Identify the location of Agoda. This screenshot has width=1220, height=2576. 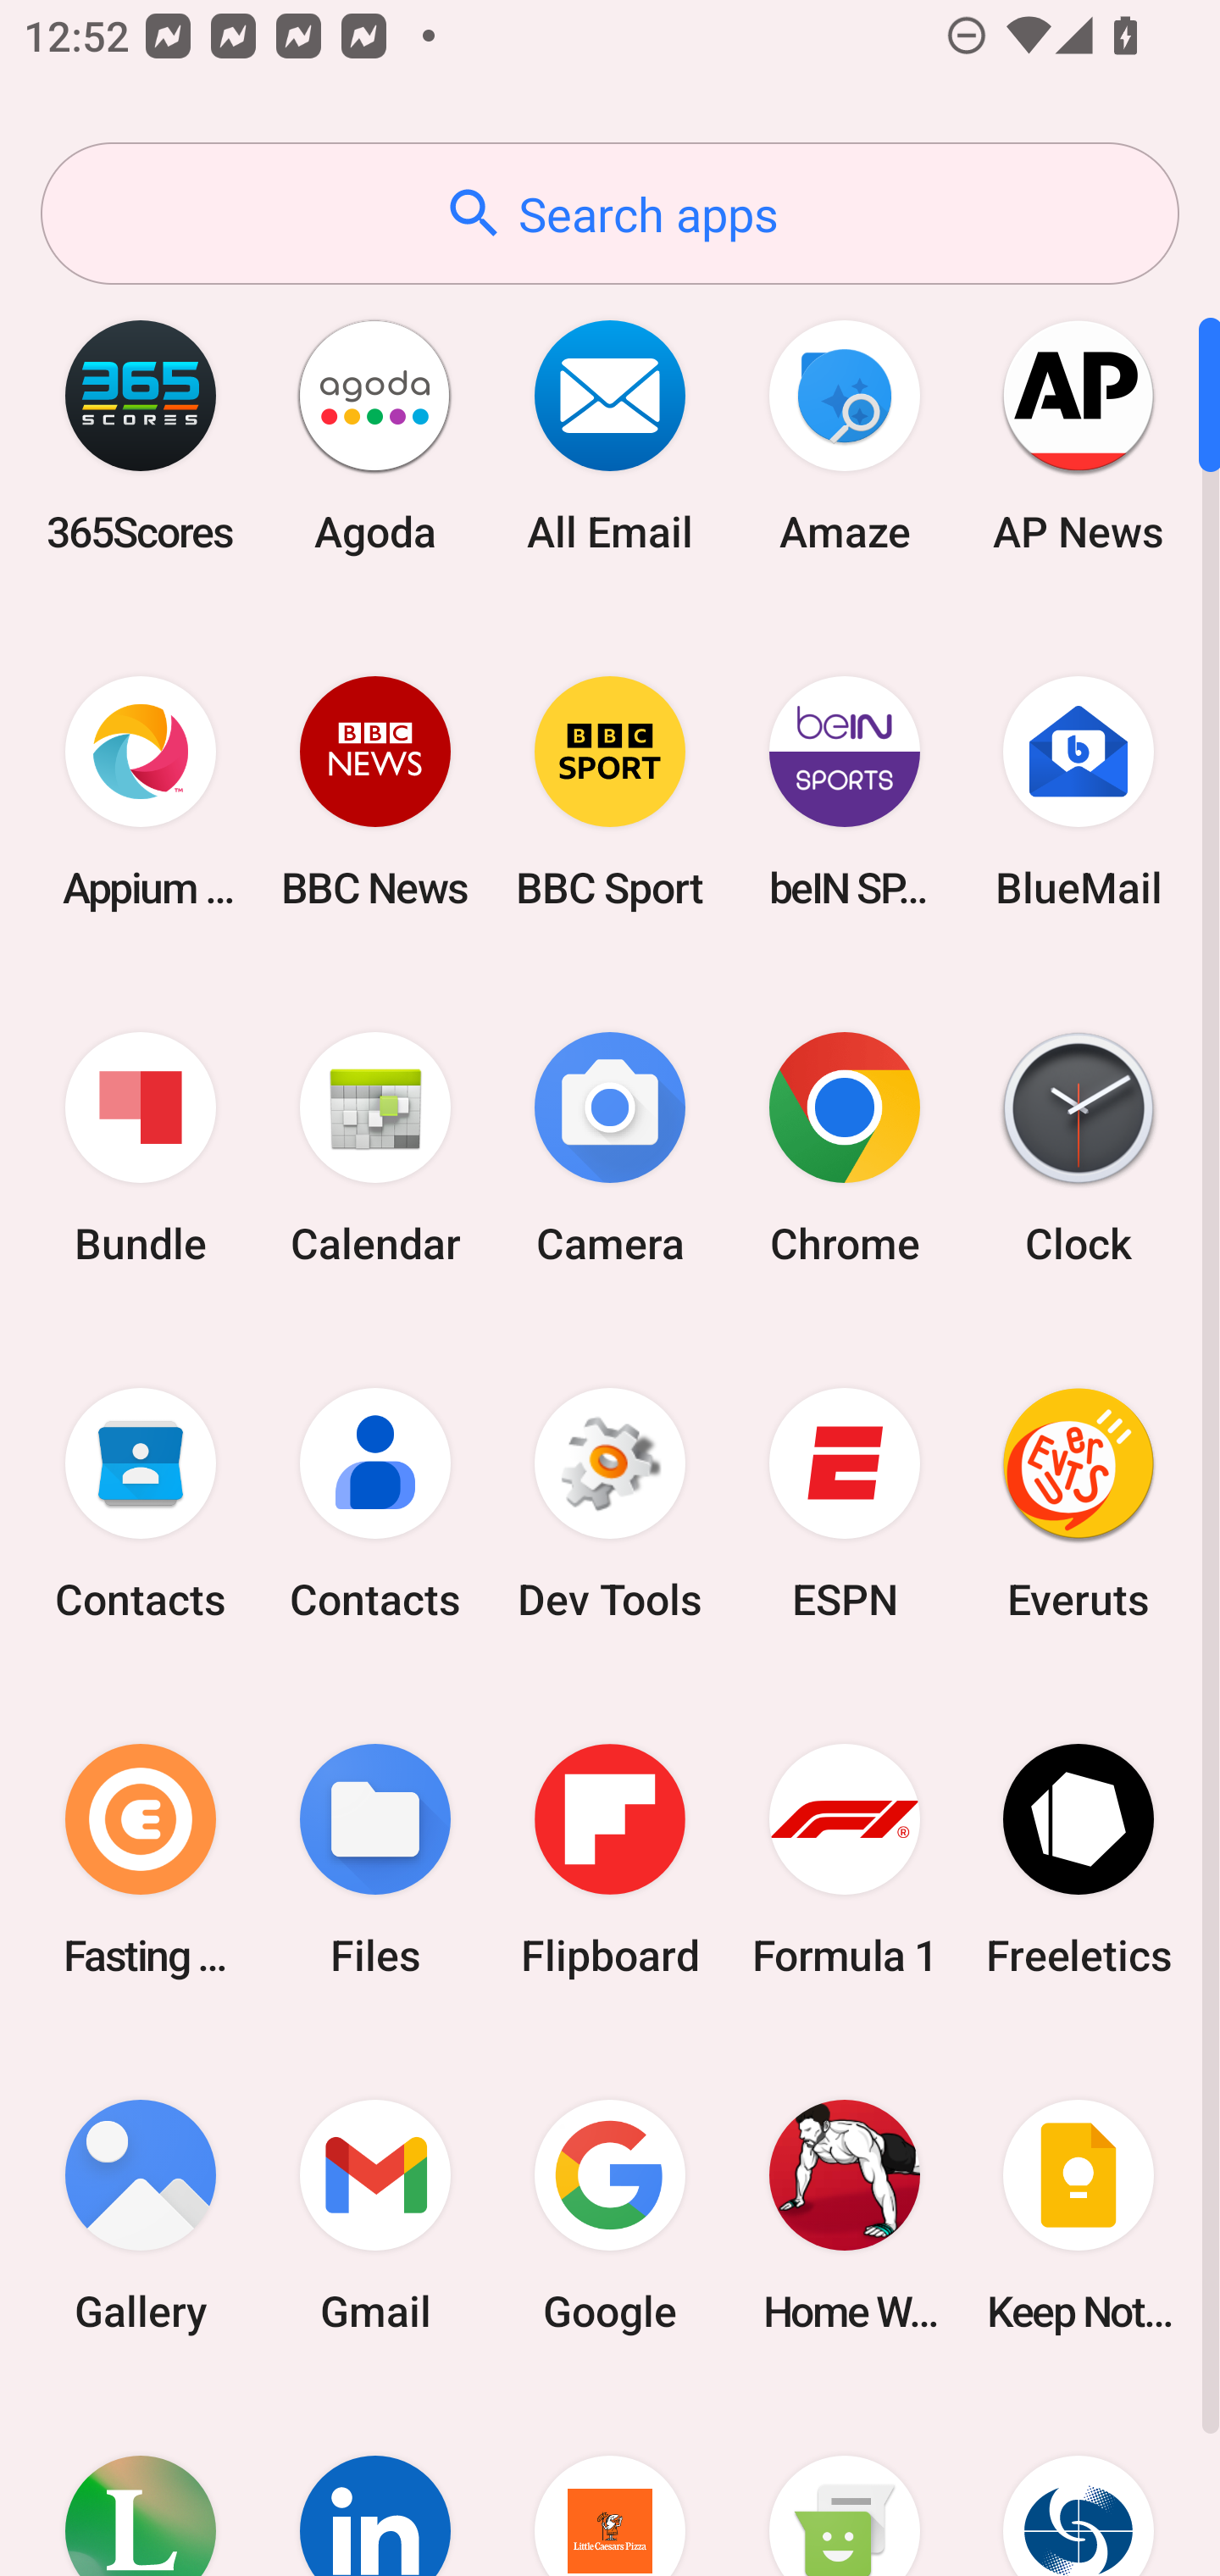
(375, 436).